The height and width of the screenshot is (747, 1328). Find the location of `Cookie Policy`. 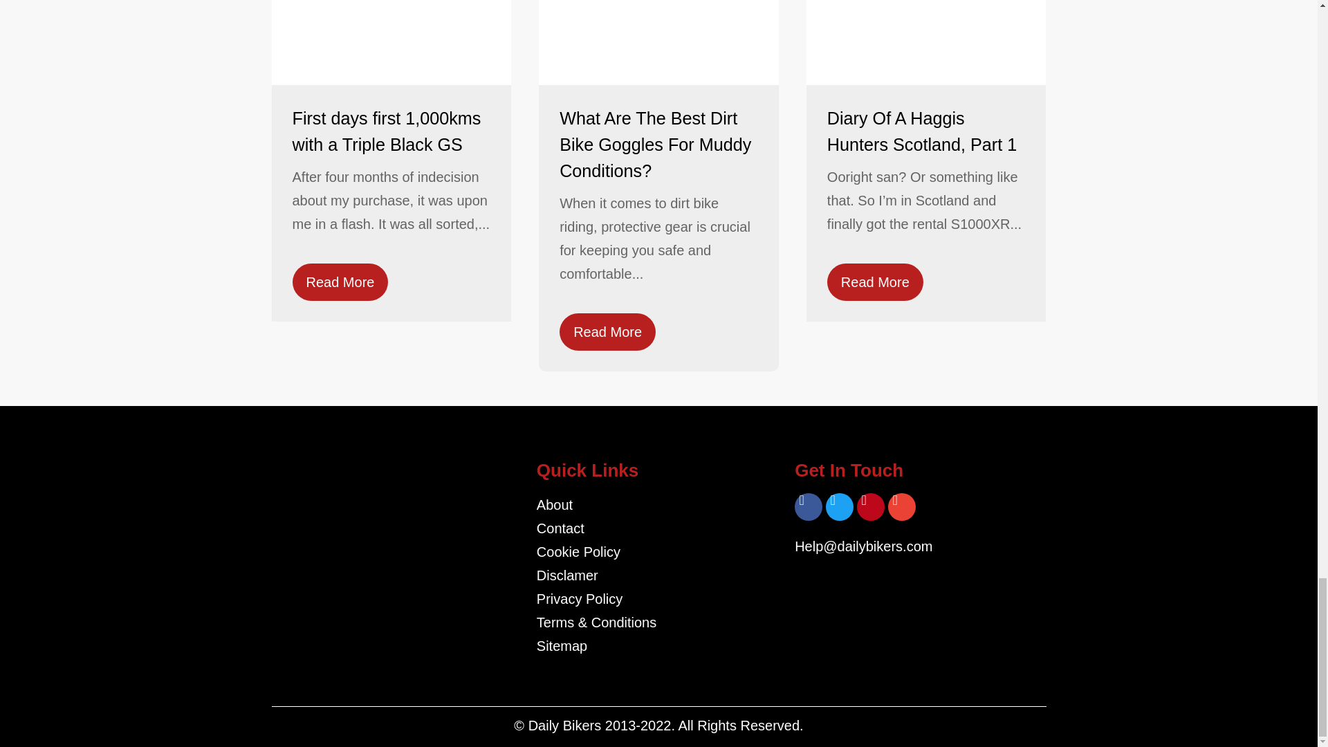

Cookie Policy is located at coordinates (658, 552).